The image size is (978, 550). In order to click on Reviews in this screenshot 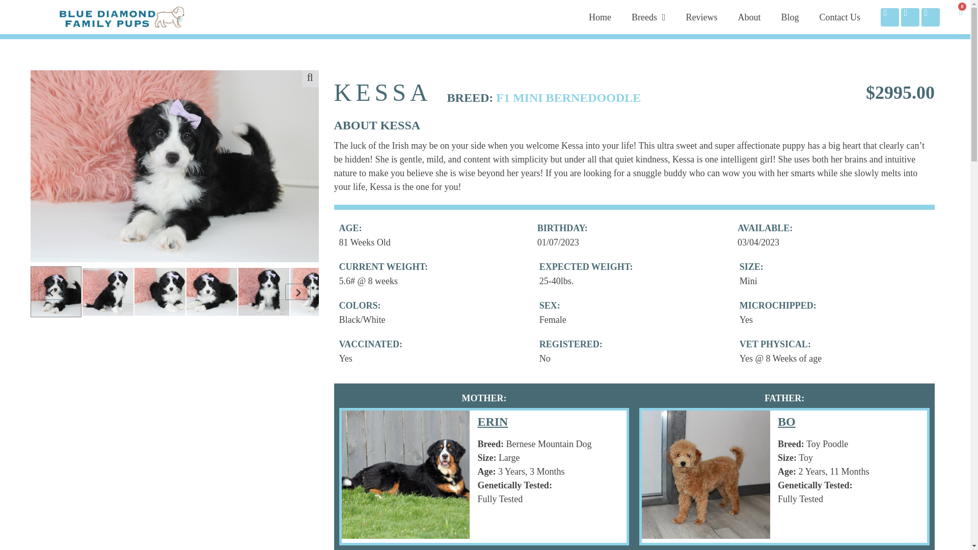, I will do `click(701, 17)`.